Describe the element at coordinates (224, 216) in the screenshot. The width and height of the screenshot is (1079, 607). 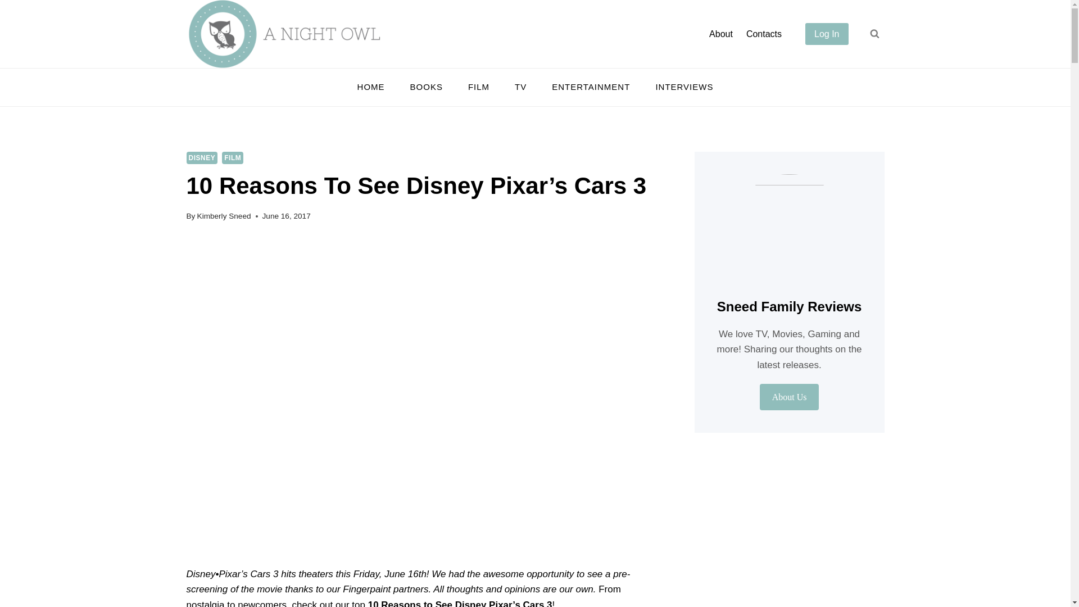
I see `Kimberly Sneed` at that location.